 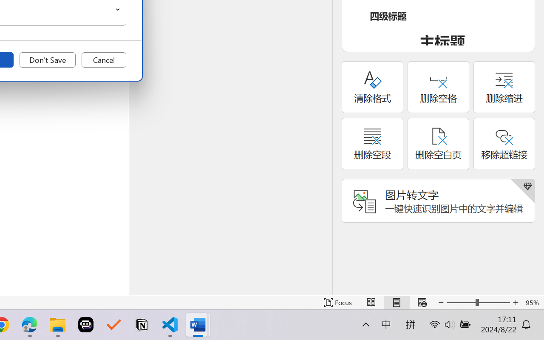 I want to click on Don't Save, so click(x=48, y=60).